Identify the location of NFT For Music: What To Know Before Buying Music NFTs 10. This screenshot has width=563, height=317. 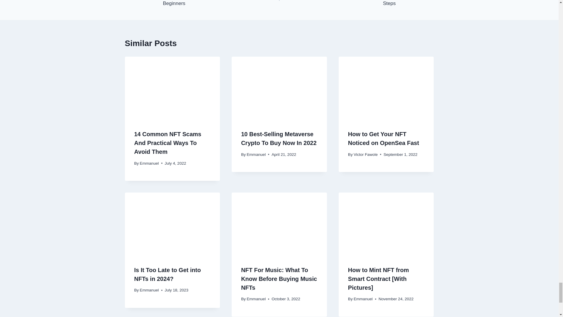
(279, 224).